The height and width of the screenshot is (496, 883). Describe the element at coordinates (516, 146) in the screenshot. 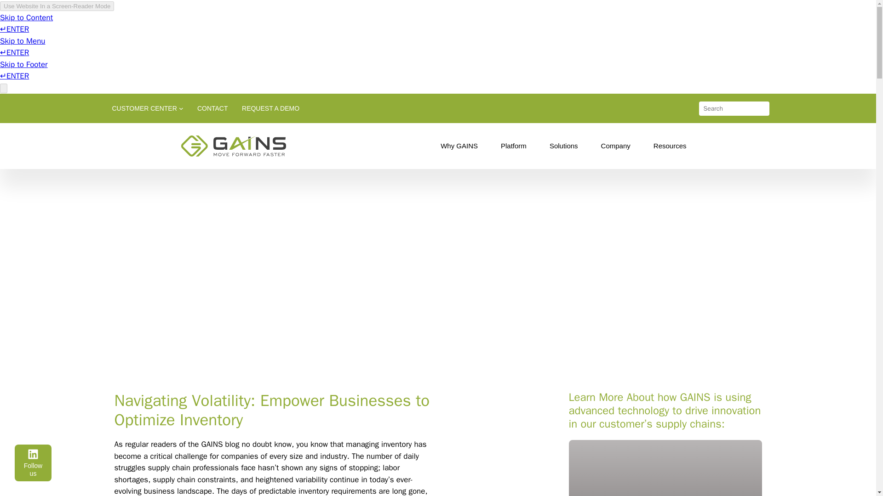

I see `Platform` at that location.